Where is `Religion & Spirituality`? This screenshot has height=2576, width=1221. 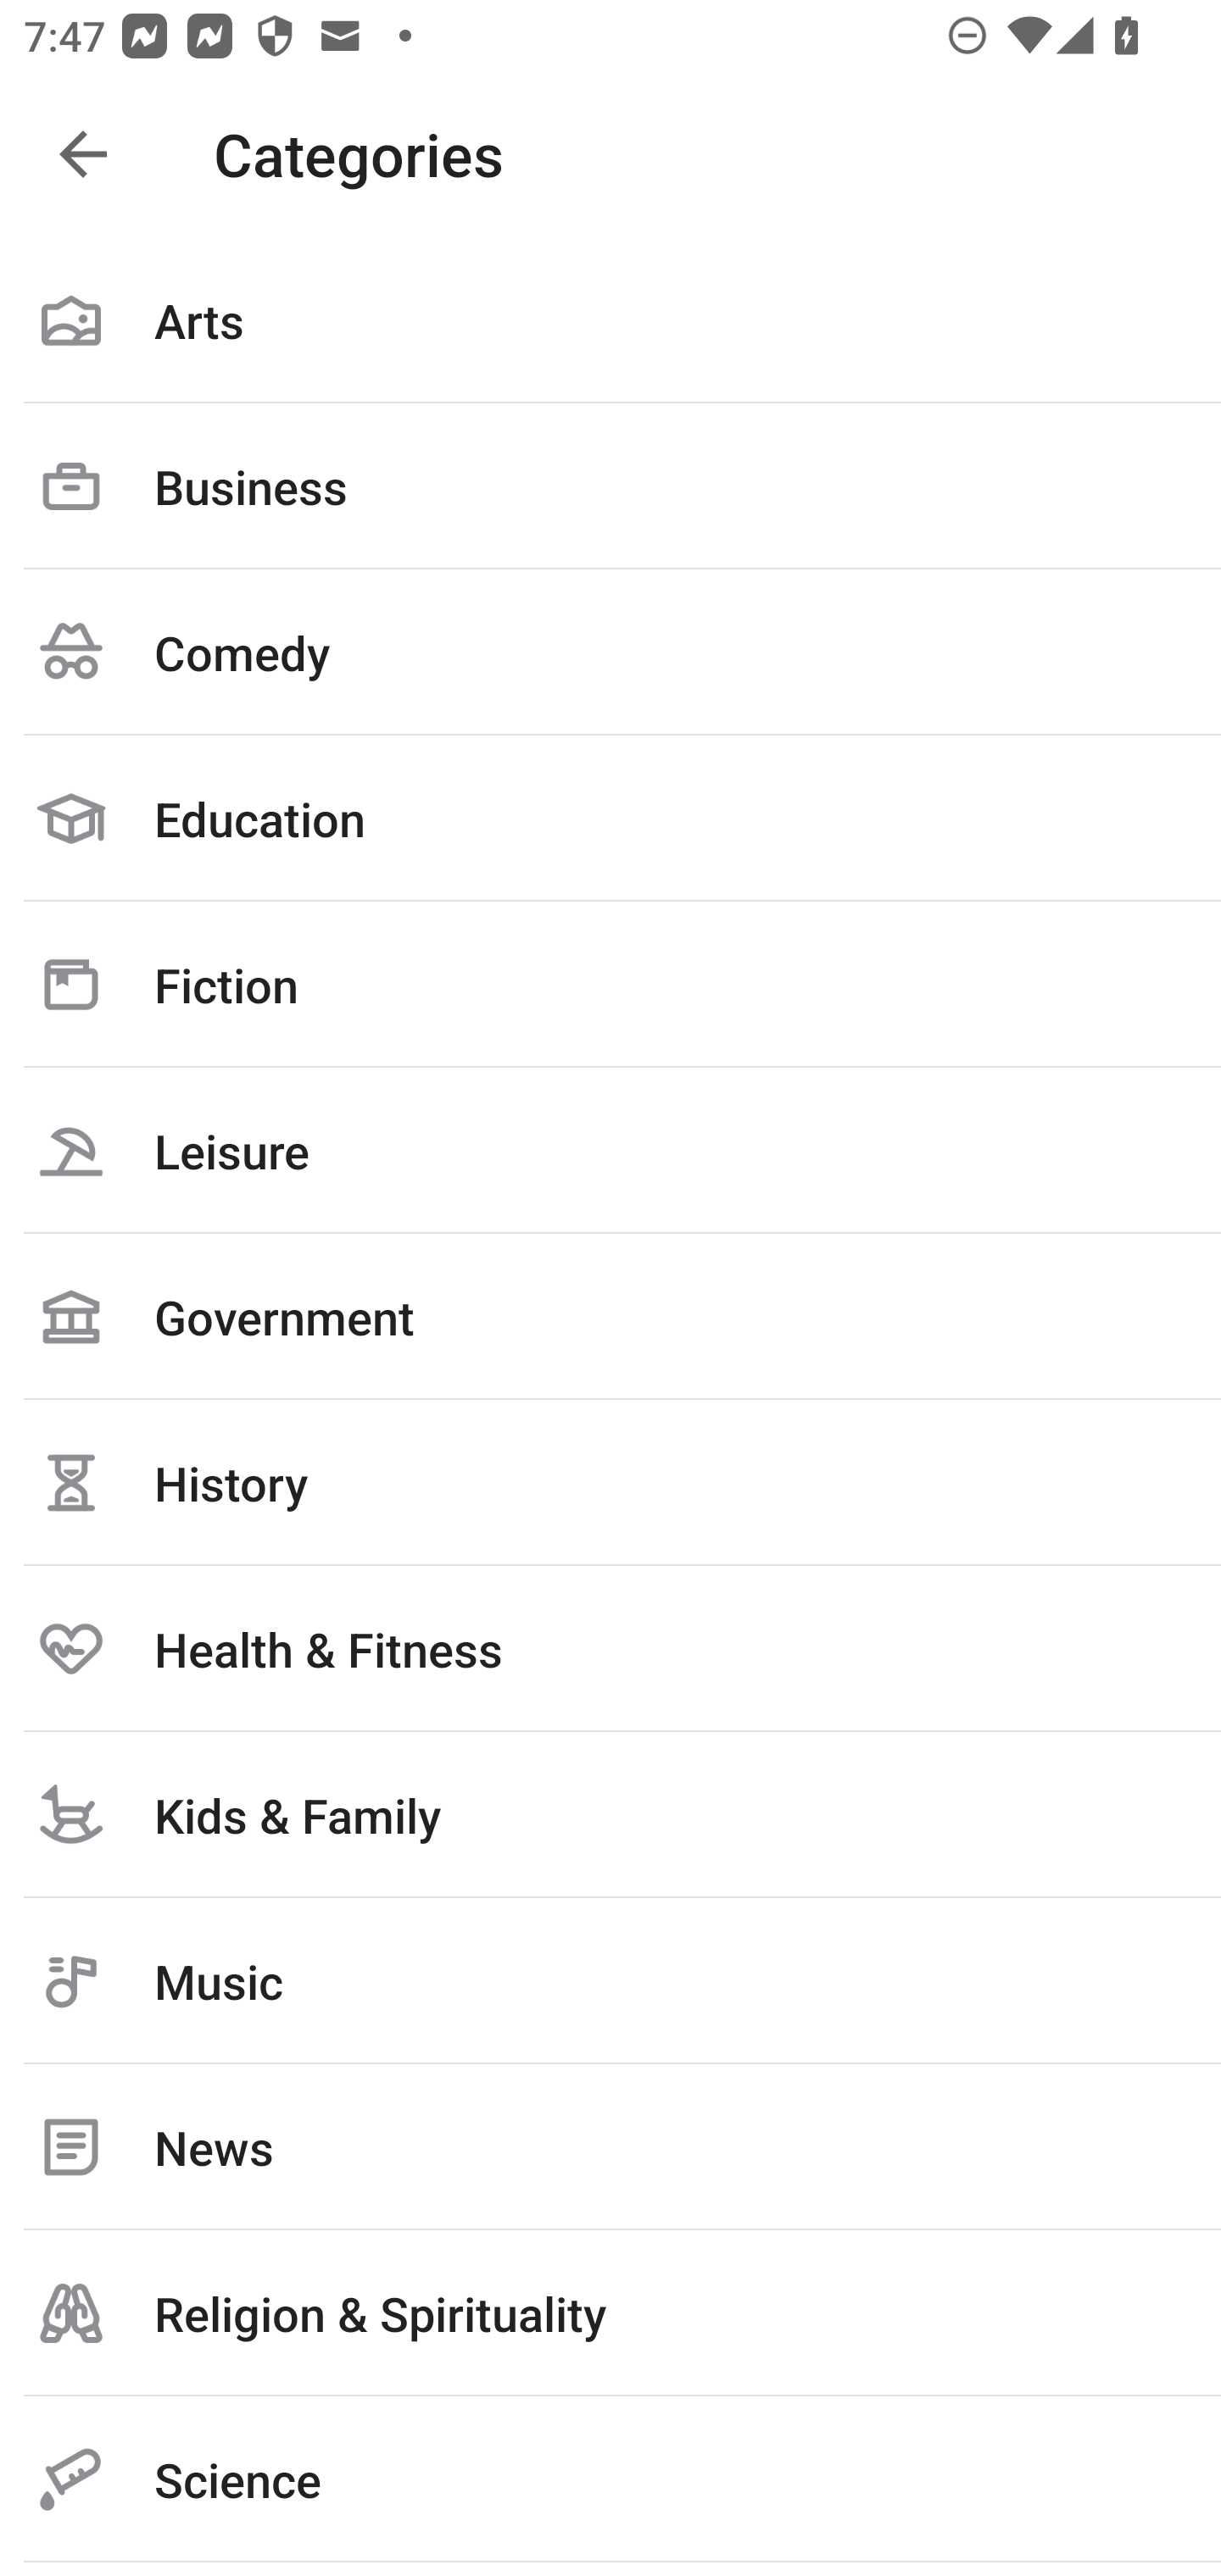
Religion & Spirituality is located at coordinates (610, 2313).